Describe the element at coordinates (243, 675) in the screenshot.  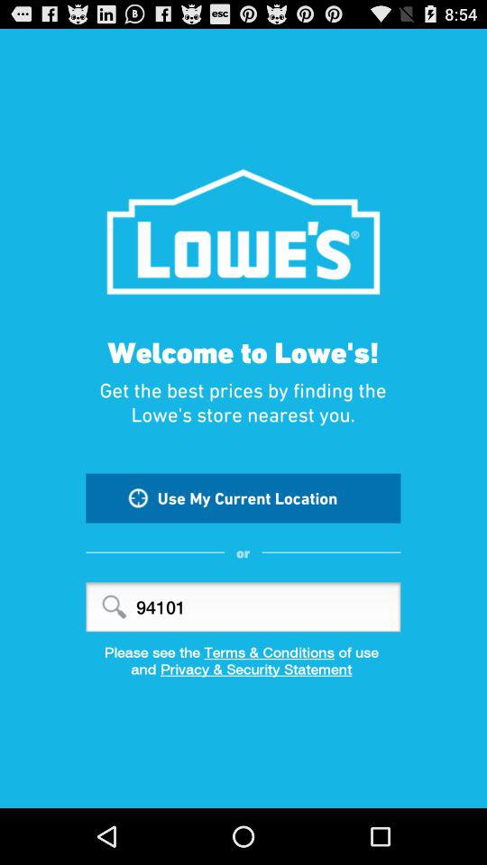
I see `turn on the item below the please see the` at that location.